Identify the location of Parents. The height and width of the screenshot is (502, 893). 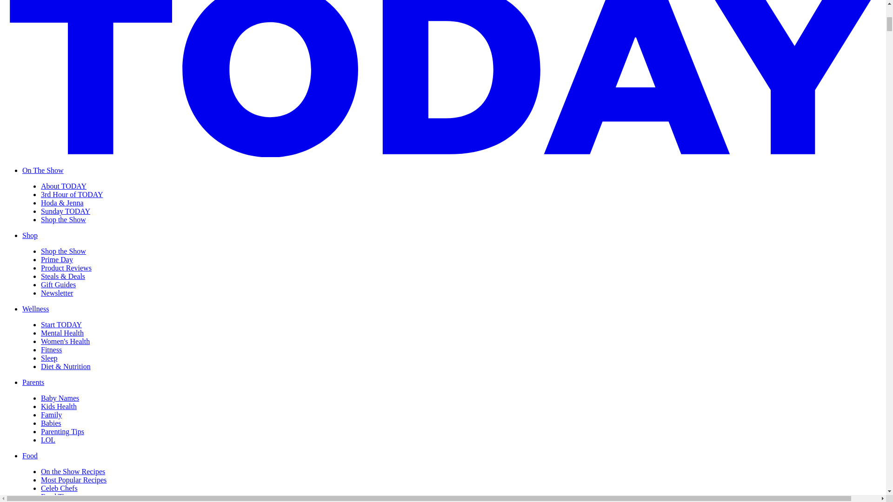
(33, 382).